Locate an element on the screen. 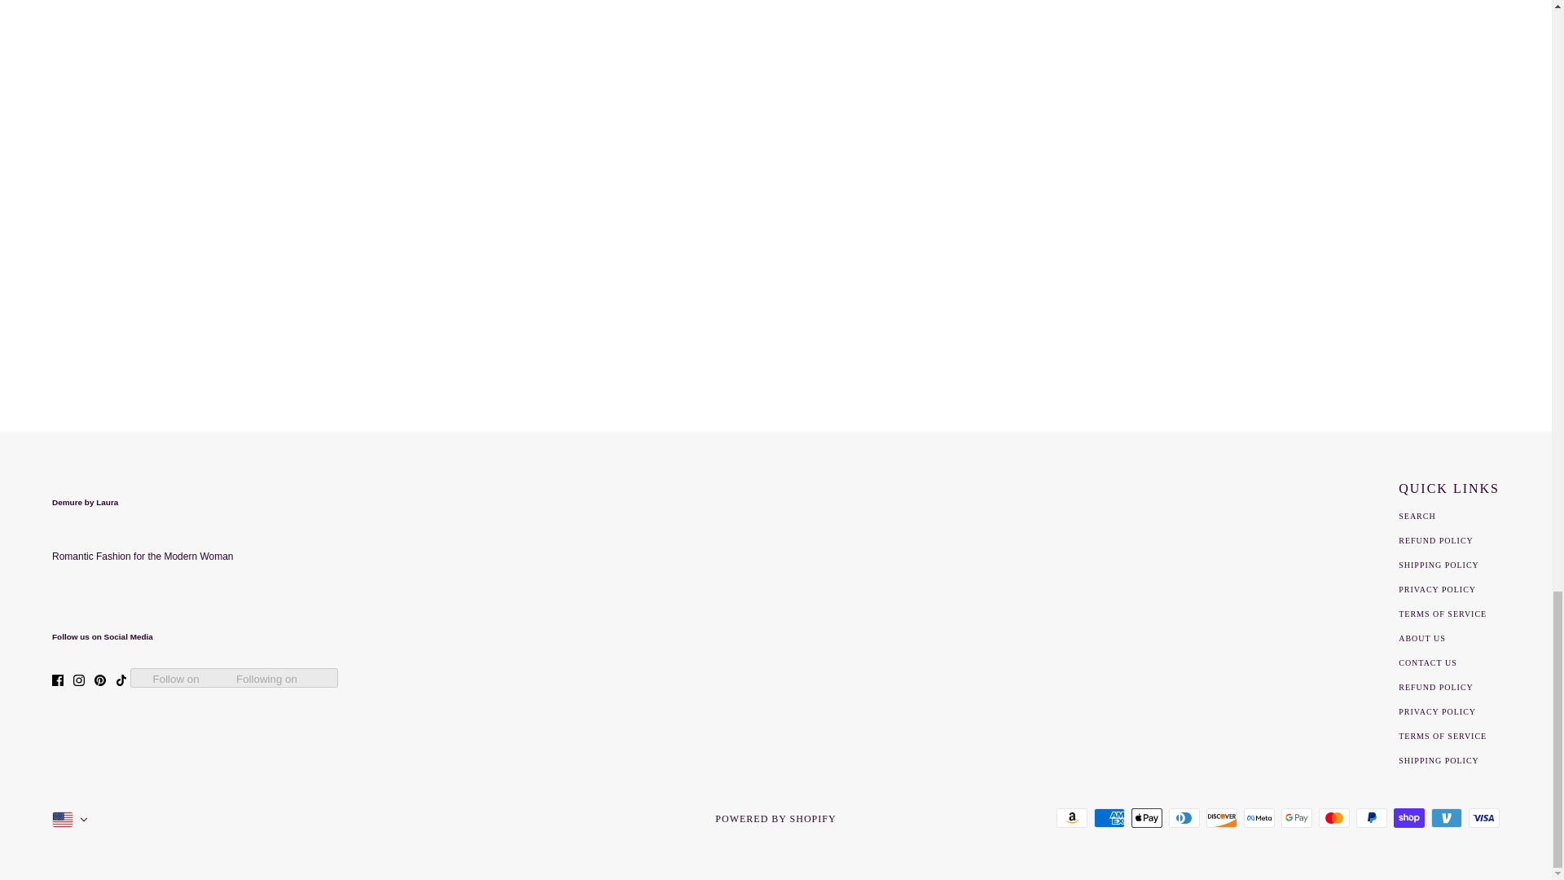 The width and height of the screenshot is (1564, 880). Refund Policy is located at coordinates (1435, 539).